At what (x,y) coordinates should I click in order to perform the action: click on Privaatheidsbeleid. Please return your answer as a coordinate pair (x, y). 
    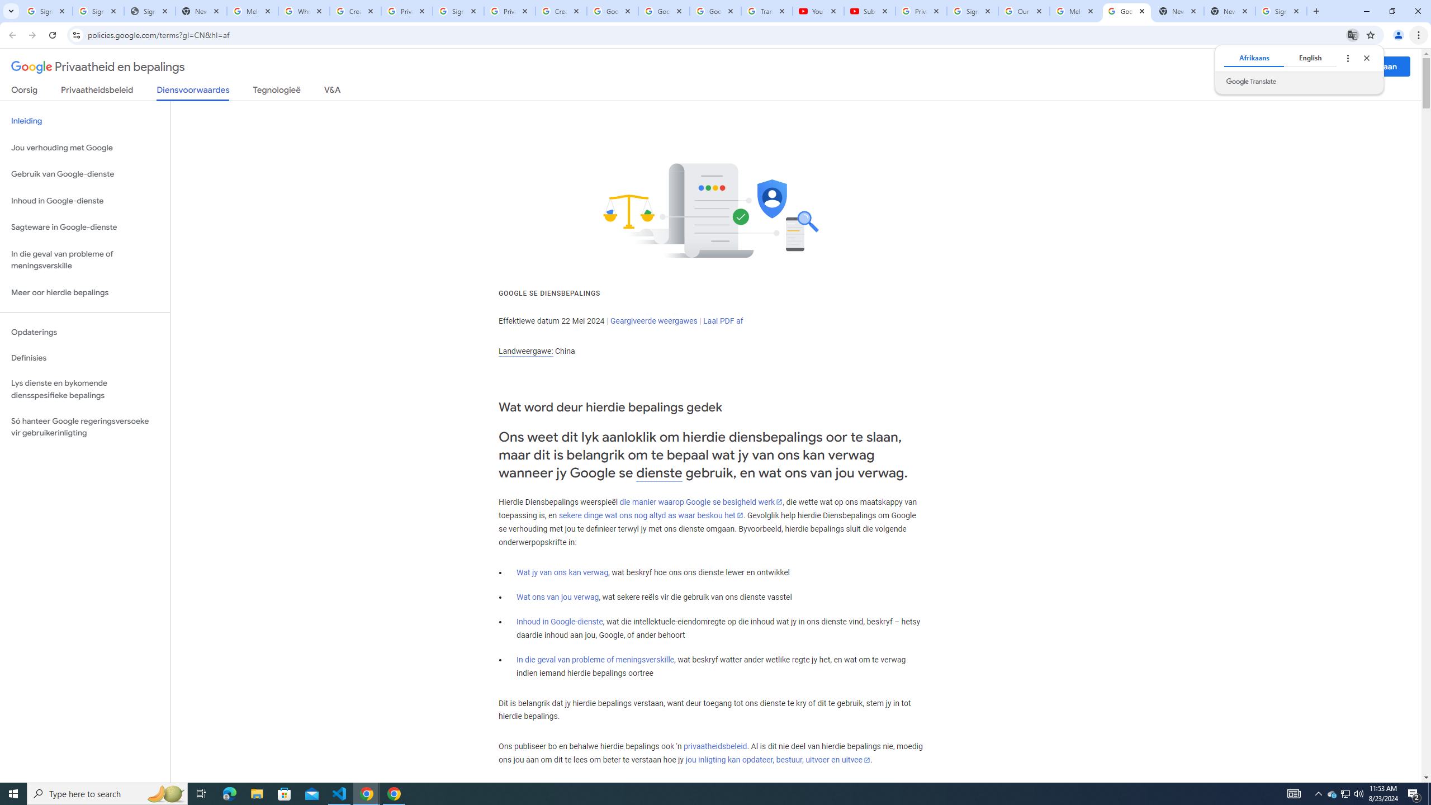
    Looking at the image, I should click on (97, 92).